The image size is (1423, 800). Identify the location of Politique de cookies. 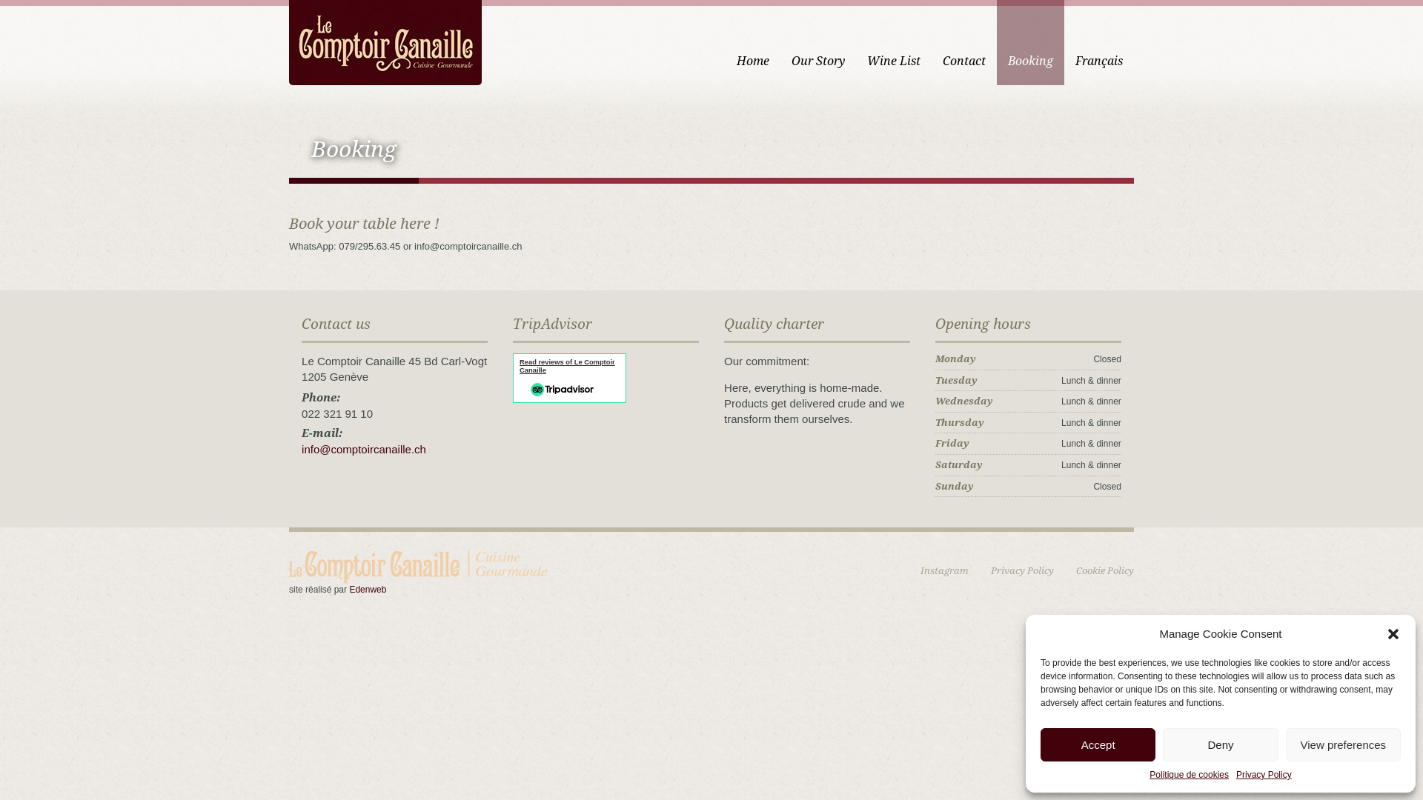
(1189, 775).